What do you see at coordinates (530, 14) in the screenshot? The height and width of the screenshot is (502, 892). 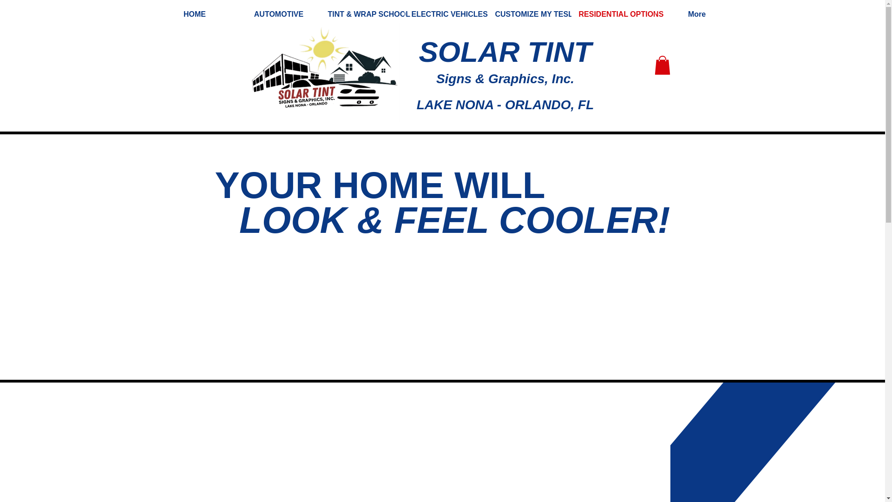 I see `CUSTOMIZE MY TESLA` at bounding box center [530, 14].